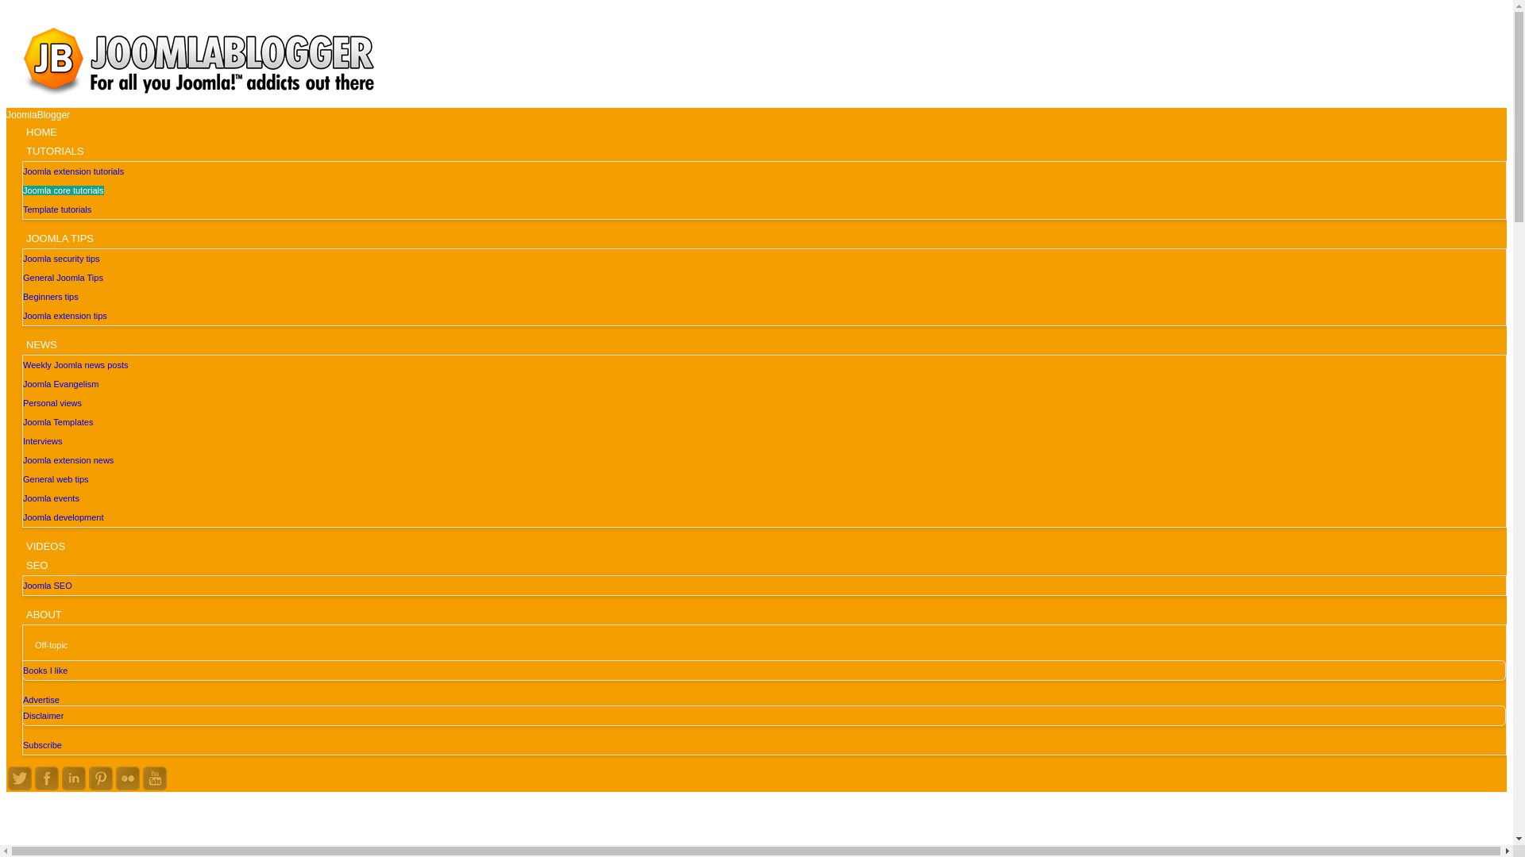 This screenshot has width=1525, height=857. Describe the element at coordinates (51, 297) in the screenshot. I see `Beginners tips` at that location.